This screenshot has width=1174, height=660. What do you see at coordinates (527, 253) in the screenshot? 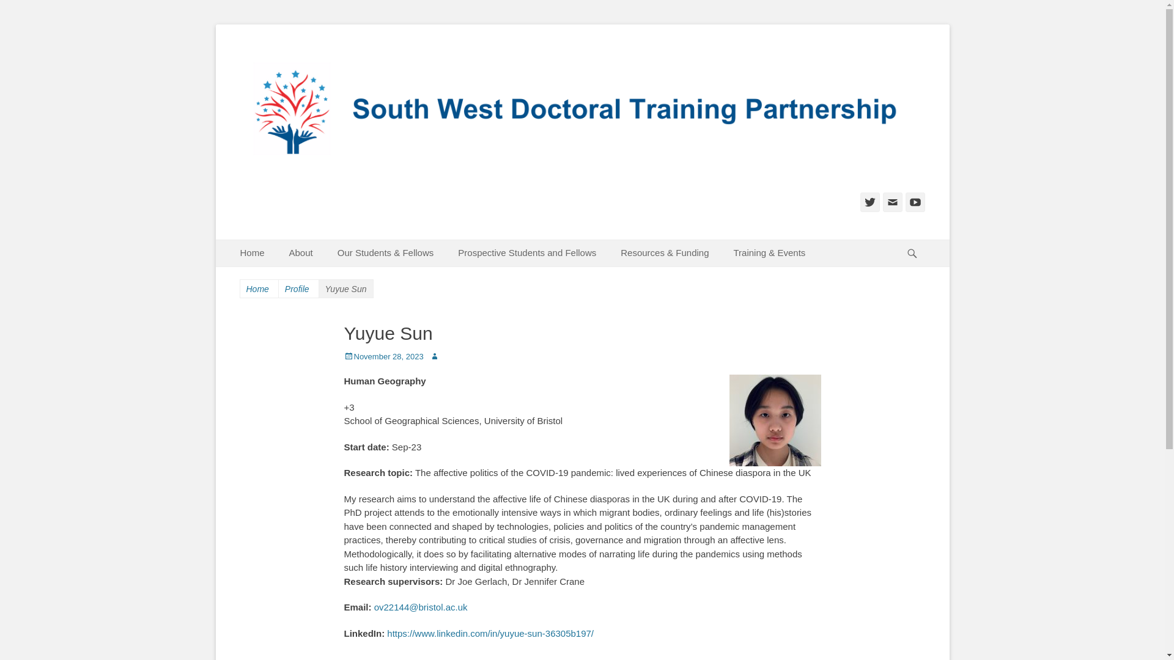
I see `Prospective Students and Fellows` at bounding box center [527, 253].